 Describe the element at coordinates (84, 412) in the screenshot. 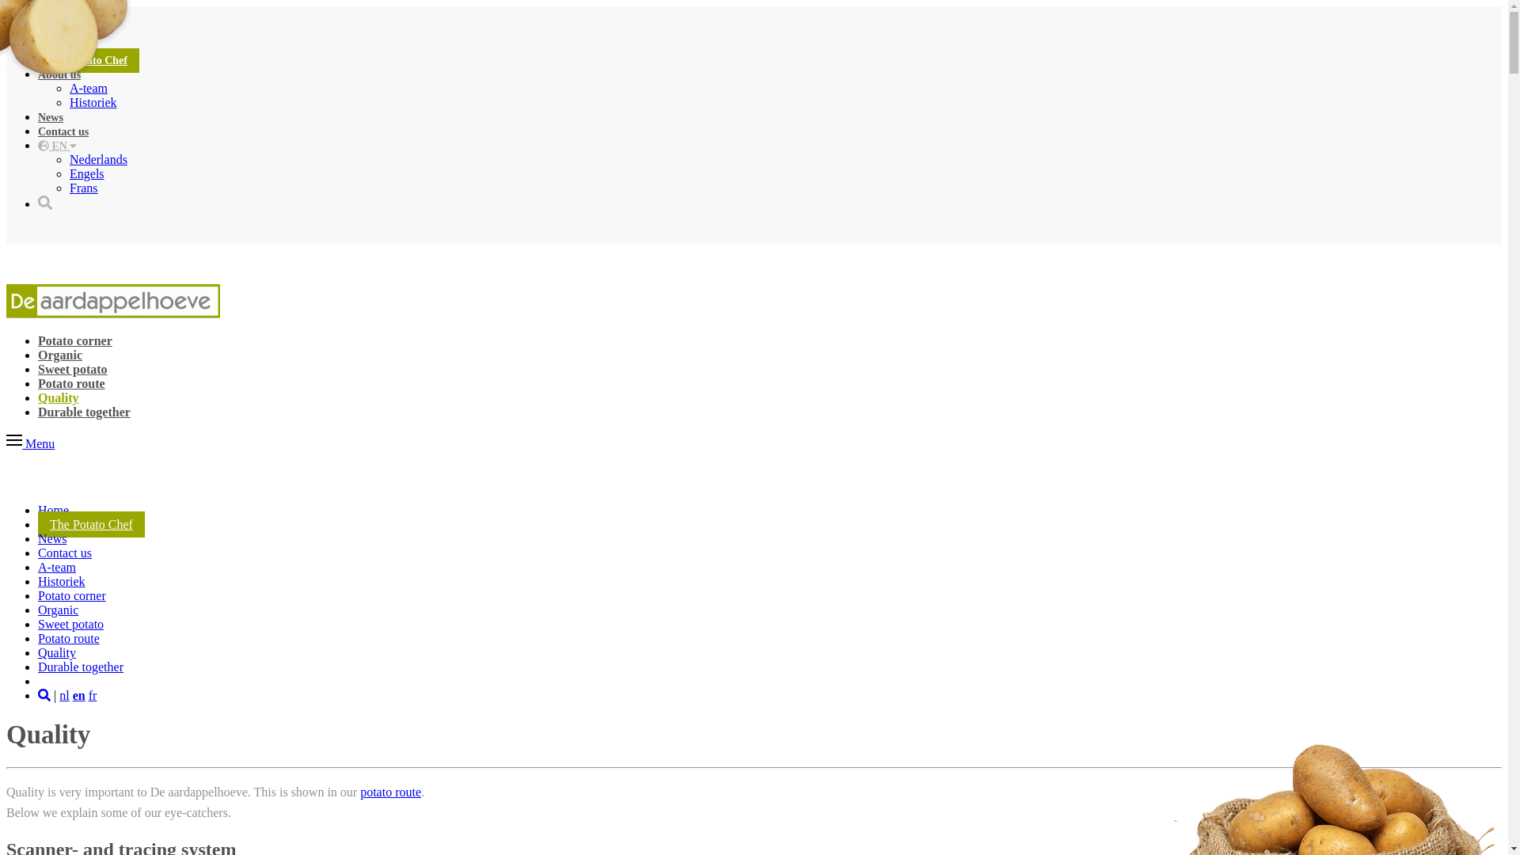

I see `Durable together` at that location.